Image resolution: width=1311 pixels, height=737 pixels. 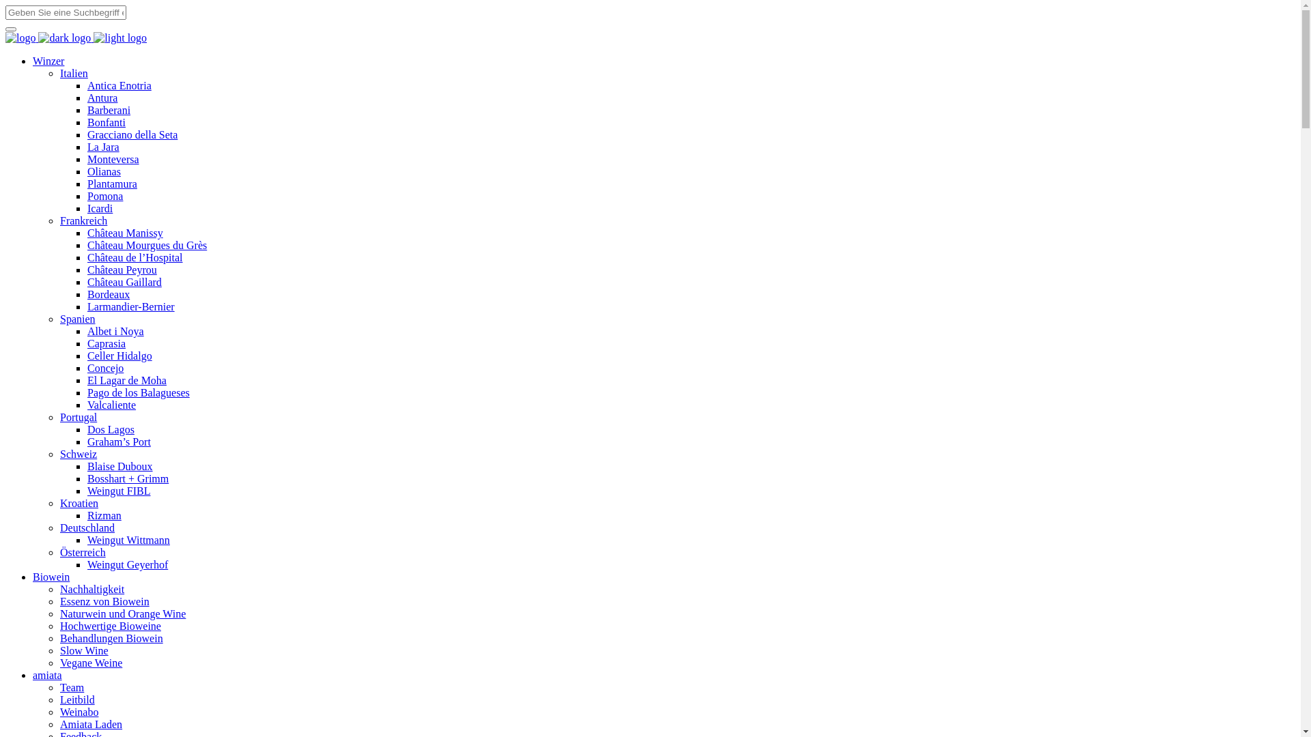 I want to click on Icardi, so click(x=100, y=209).